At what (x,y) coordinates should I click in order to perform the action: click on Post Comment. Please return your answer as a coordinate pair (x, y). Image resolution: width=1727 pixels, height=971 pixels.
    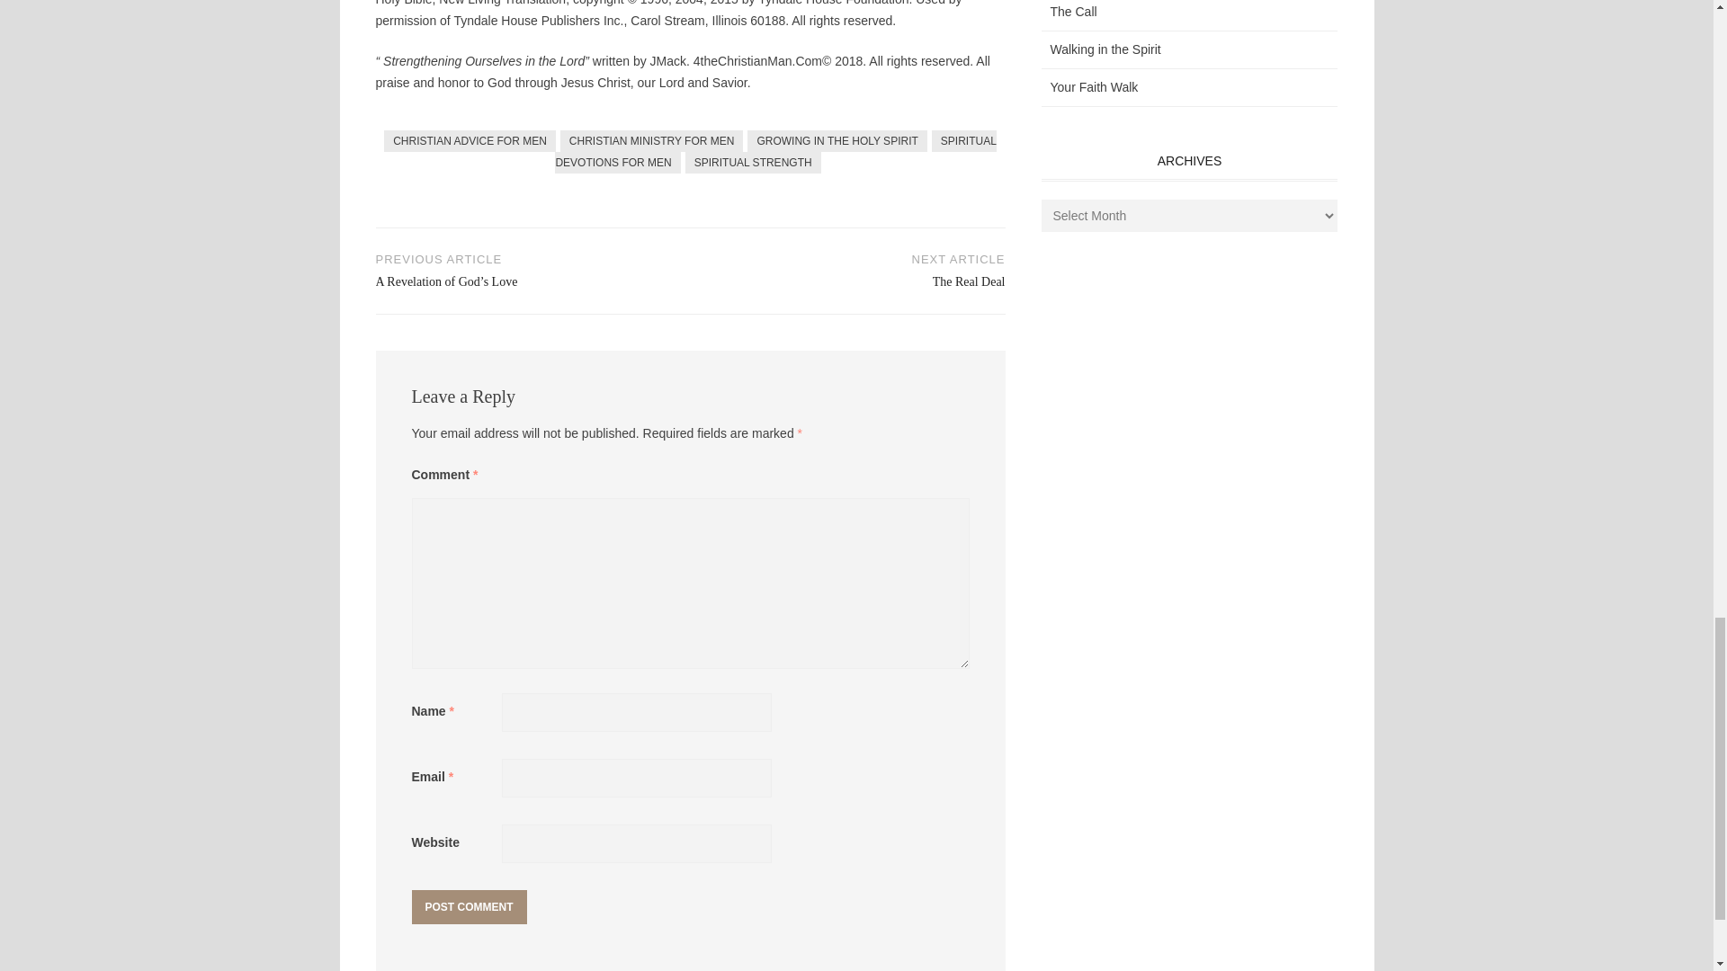
    Looking at the image, I should click on (470, 907).